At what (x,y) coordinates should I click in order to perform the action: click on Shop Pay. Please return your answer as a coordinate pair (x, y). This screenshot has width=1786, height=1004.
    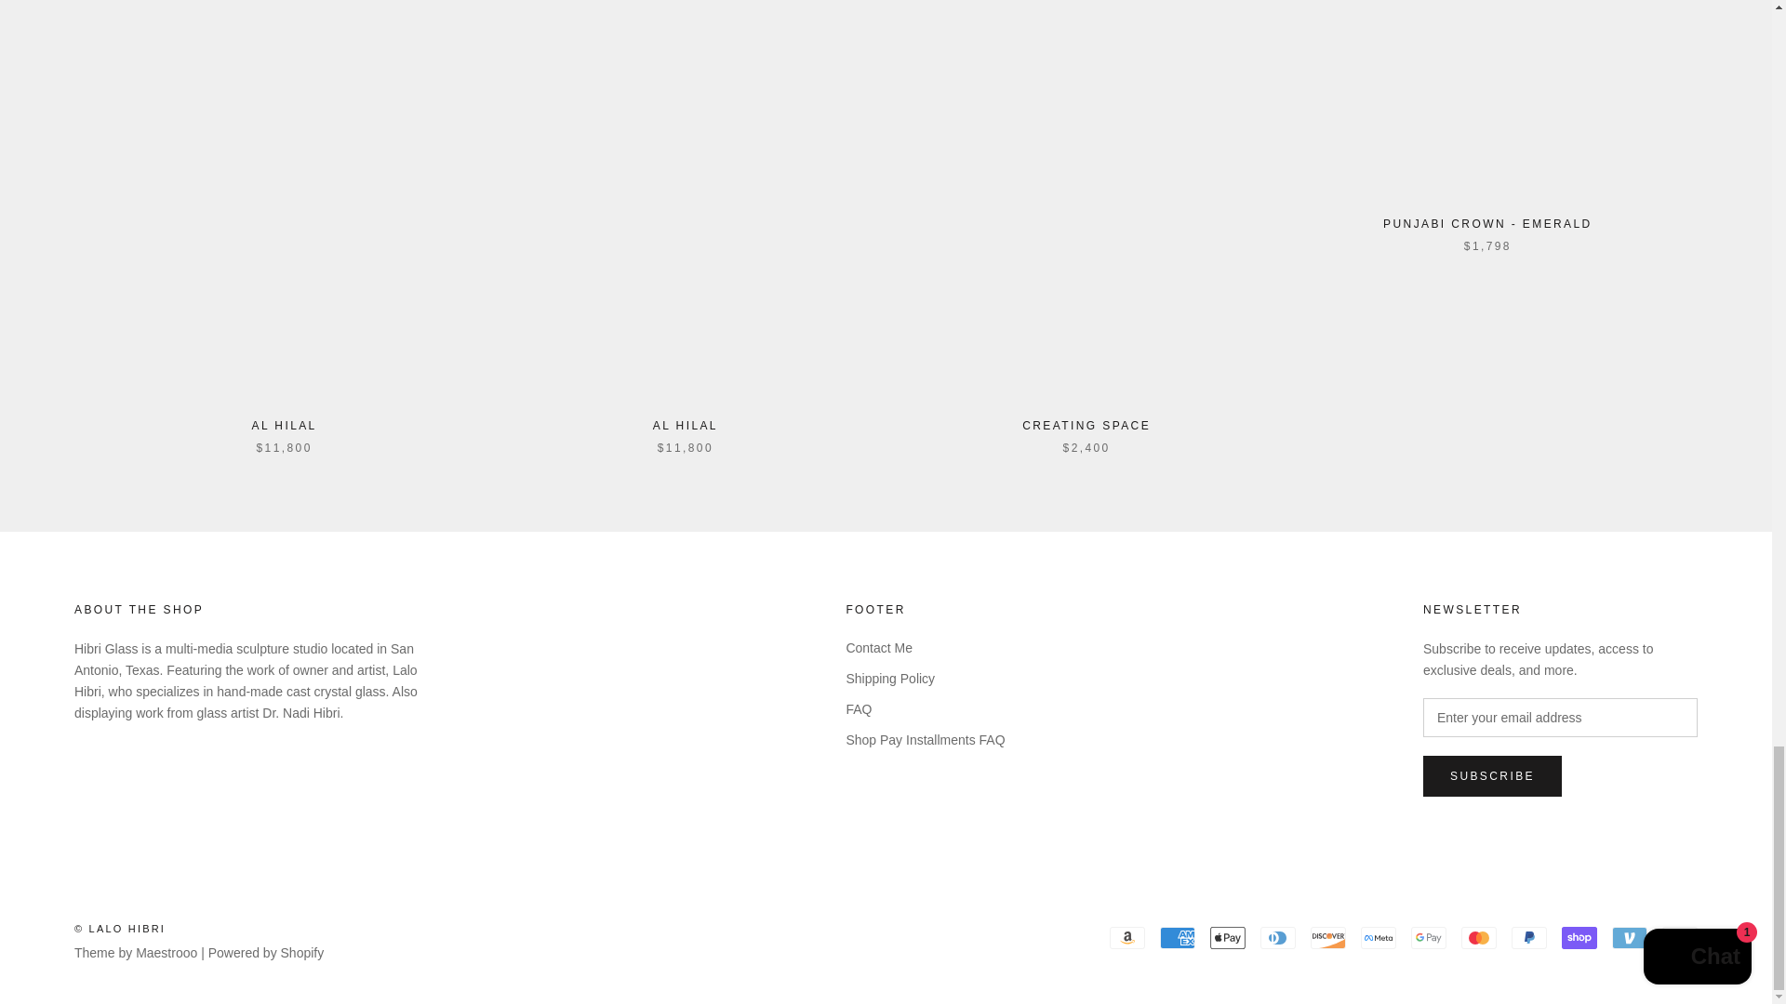
    Looking at the image, I should click on (1579, 937).